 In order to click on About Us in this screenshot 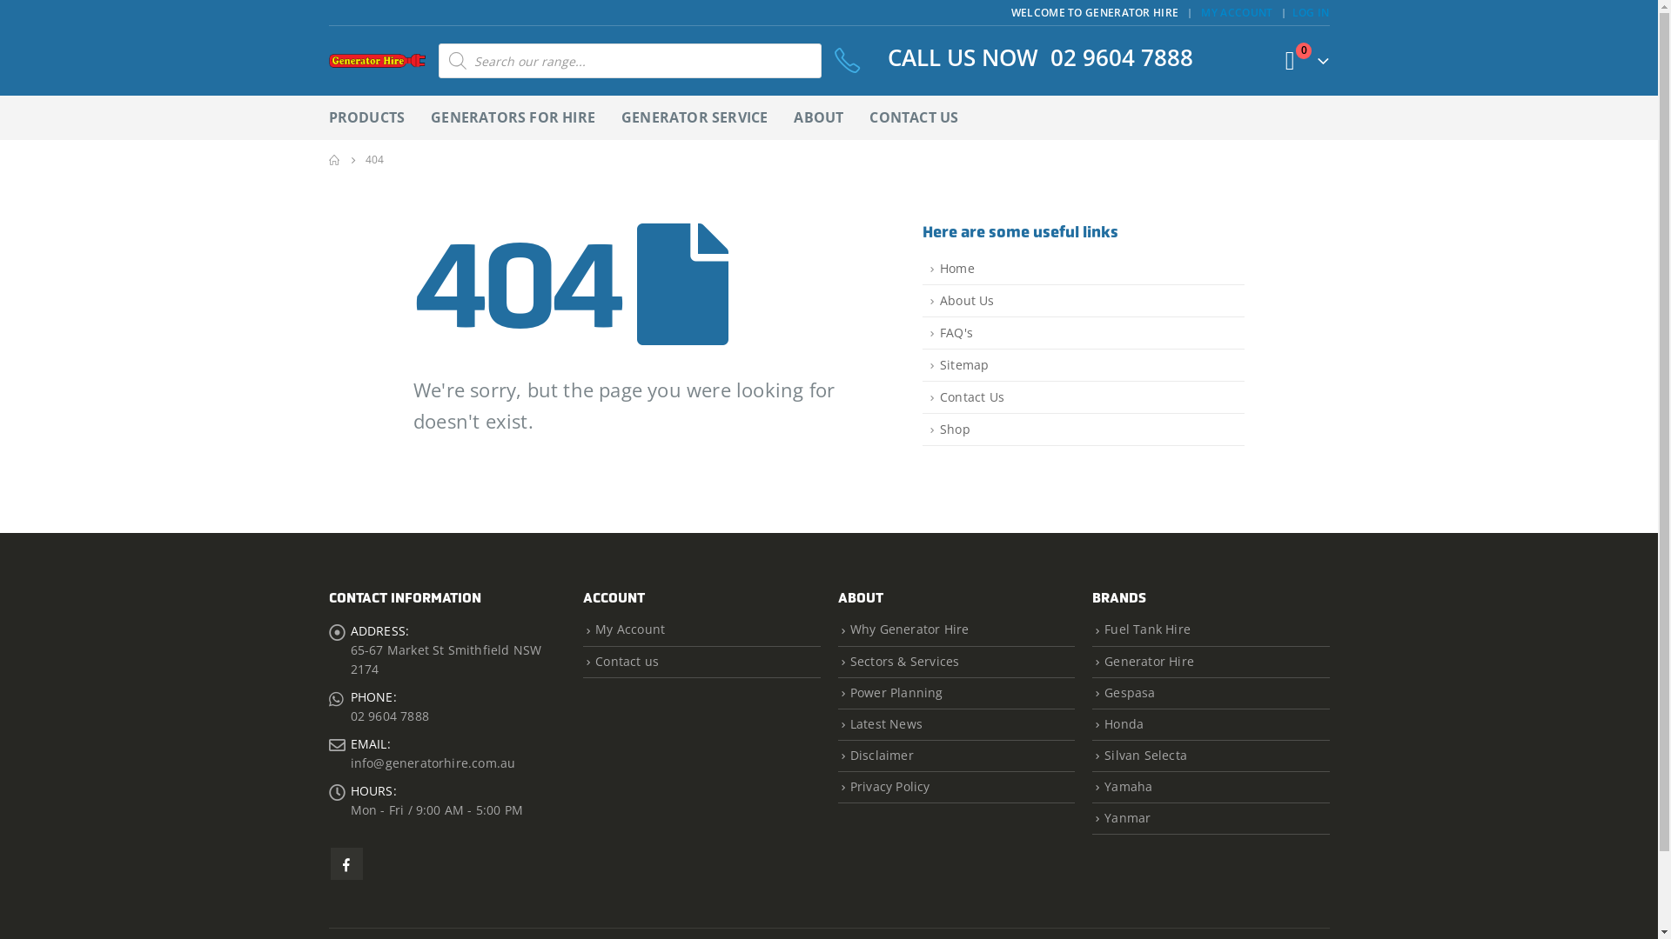, I will do `click(1084, 301)`.